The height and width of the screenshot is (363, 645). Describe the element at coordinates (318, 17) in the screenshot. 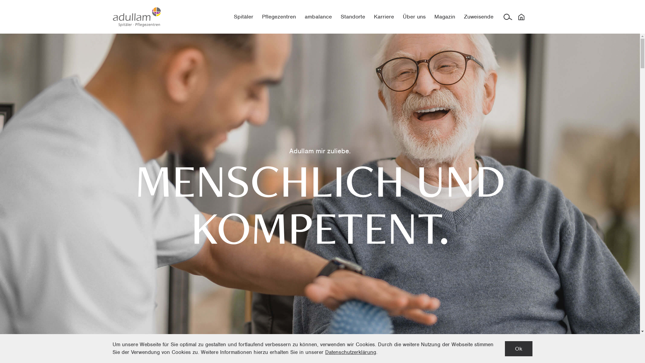

I see `ambalance` at that location.